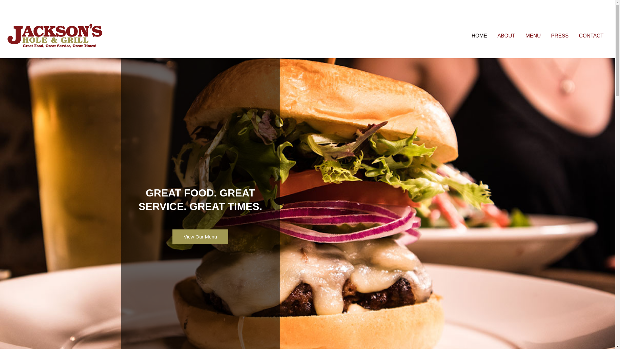  I want to click on 250-354-1919, so click(591, 6).